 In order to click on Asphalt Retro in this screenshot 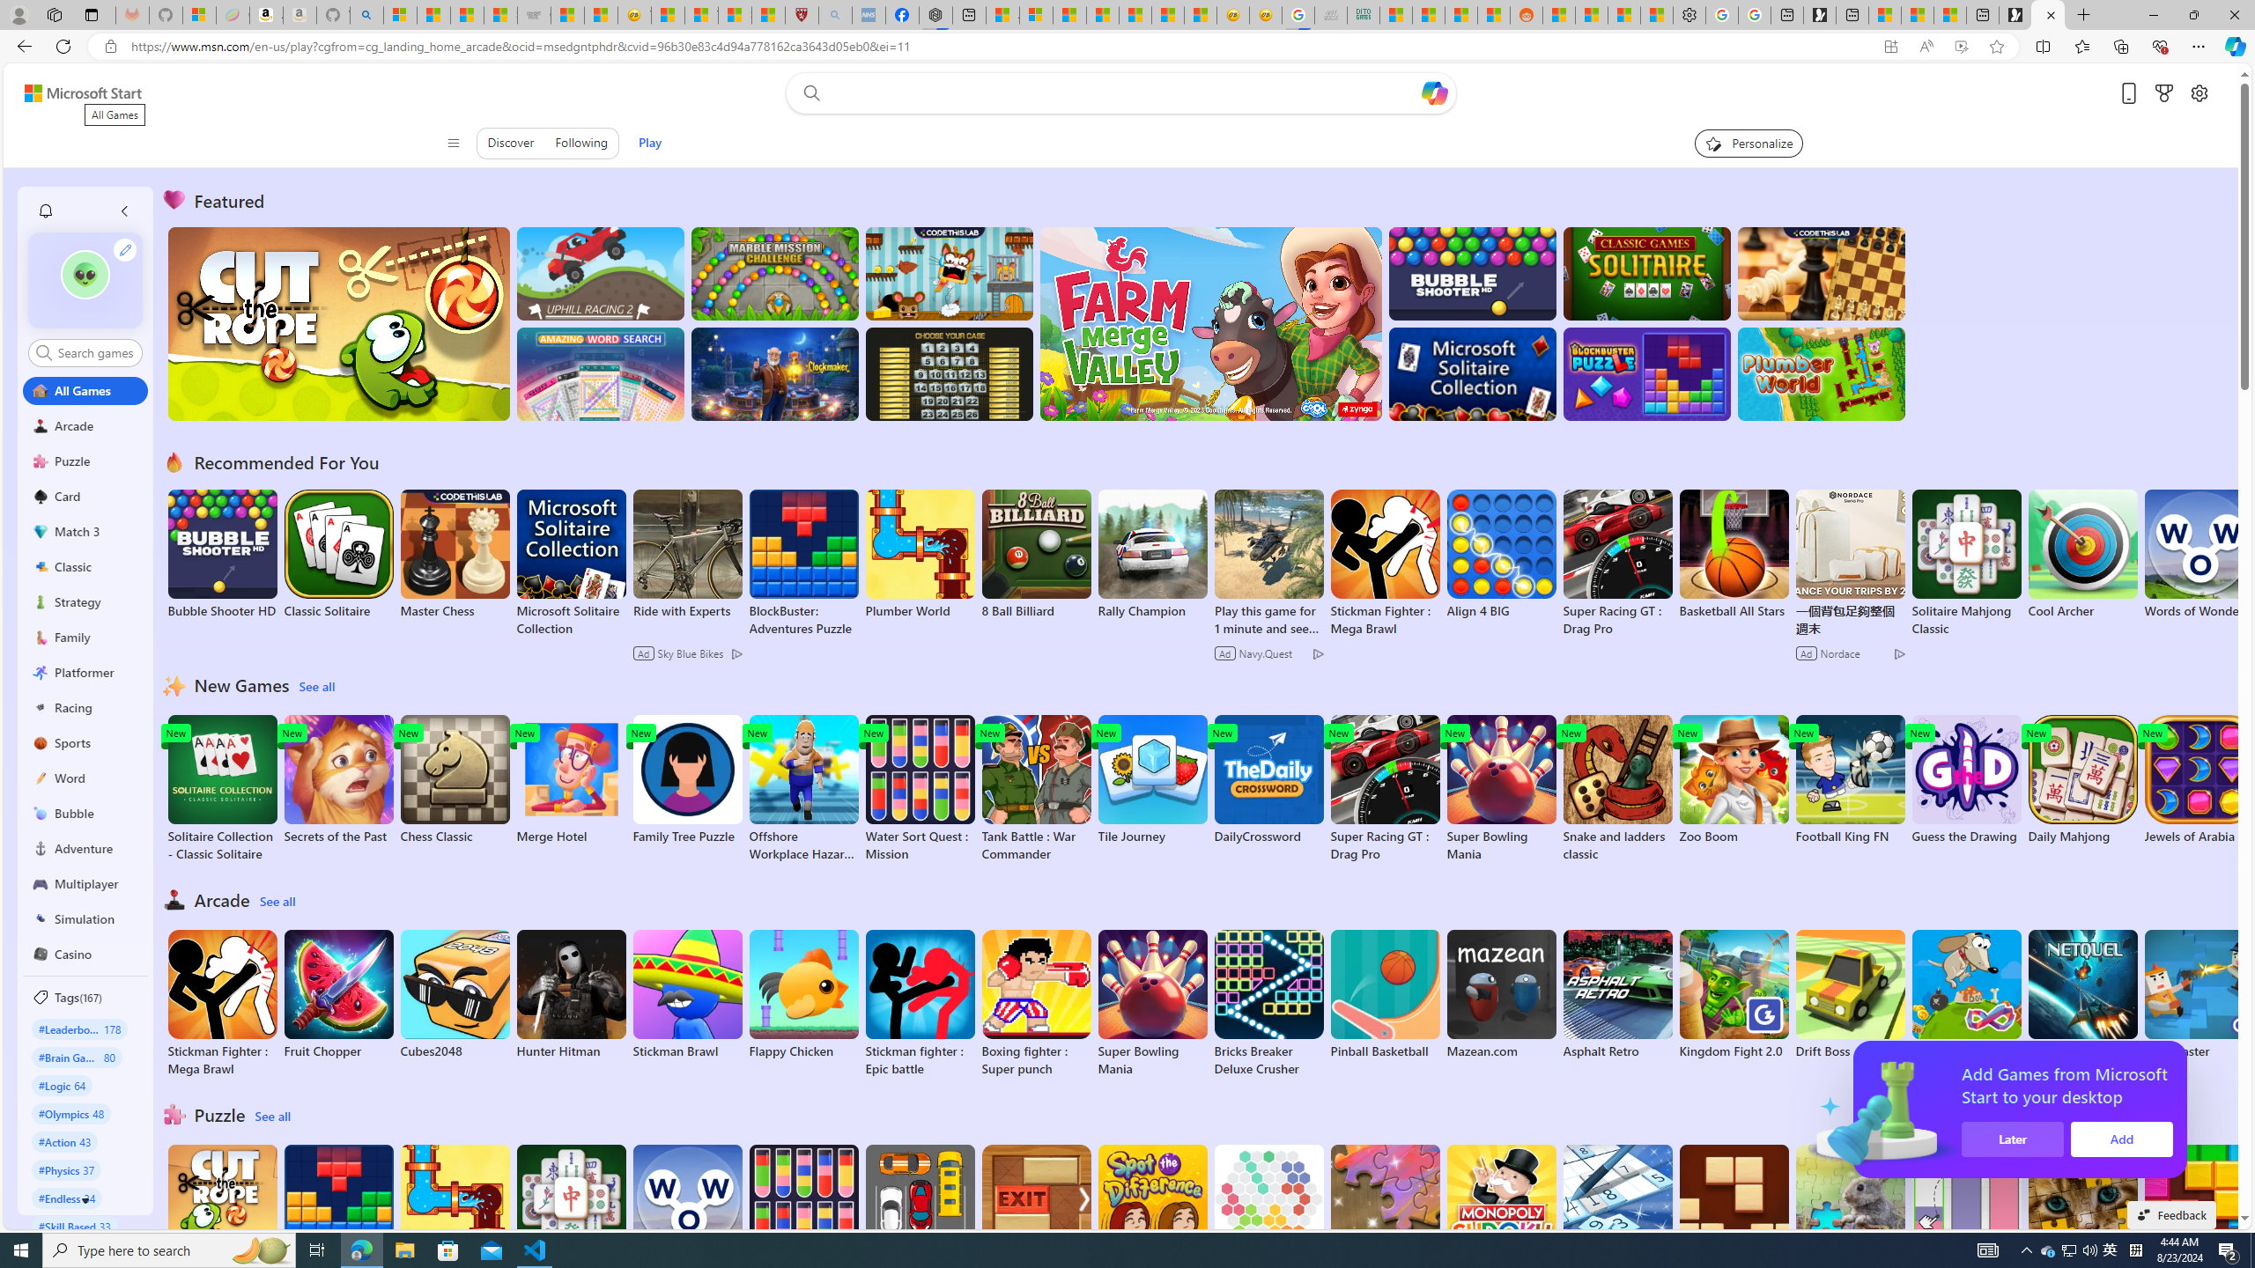, I will do `click(1617, 994)`.